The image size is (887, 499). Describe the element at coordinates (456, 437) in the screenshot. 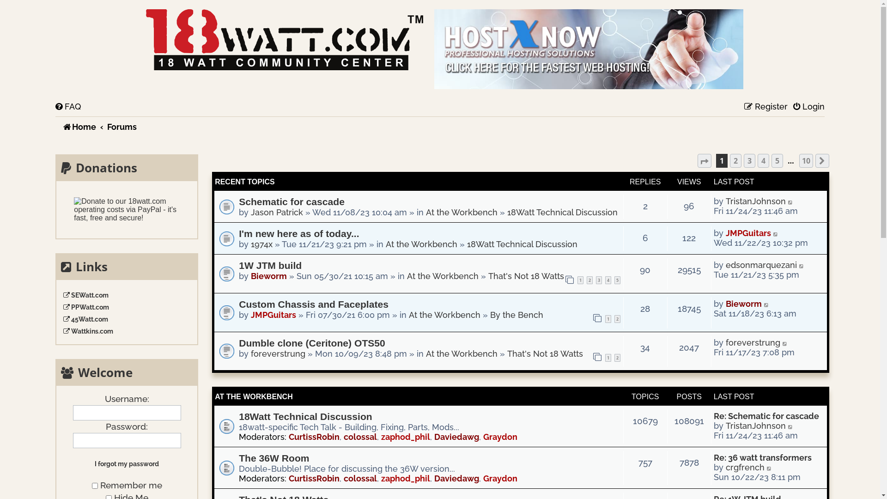

I see `Daviedawg` at that location.